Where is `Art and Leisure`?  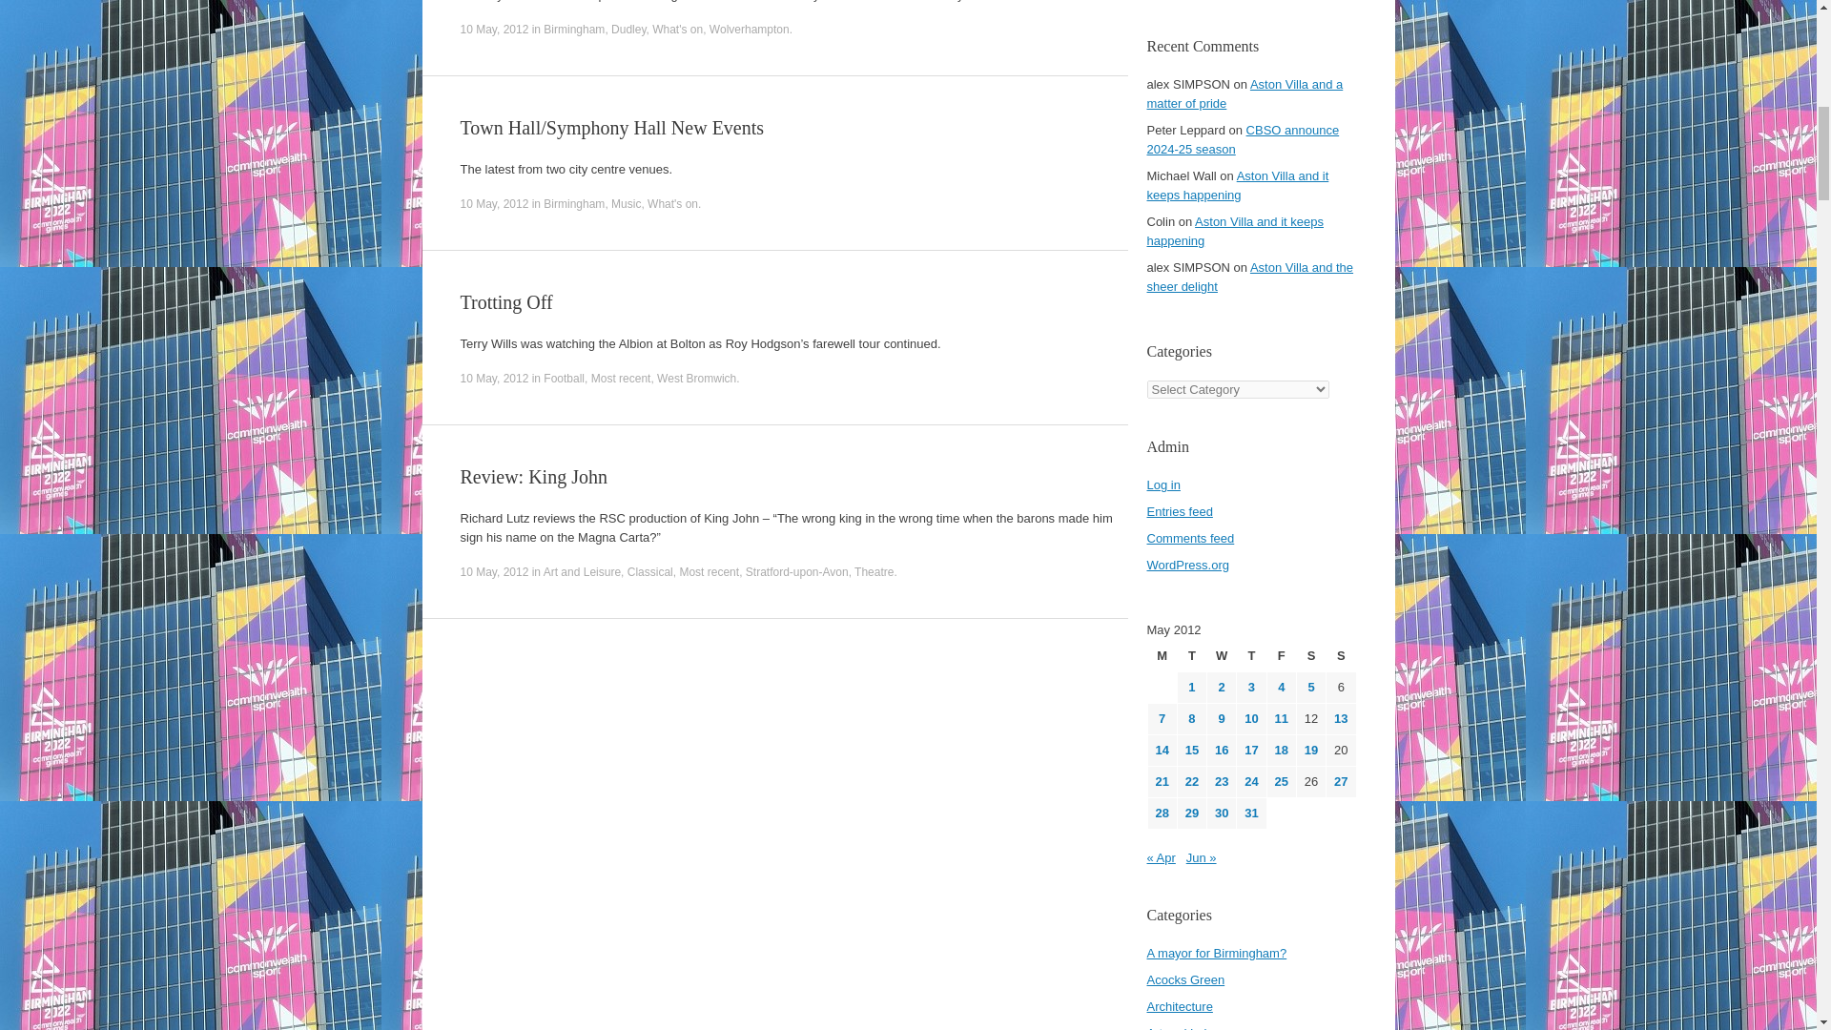
Art and Leisure is located at coordinates (582, 571).